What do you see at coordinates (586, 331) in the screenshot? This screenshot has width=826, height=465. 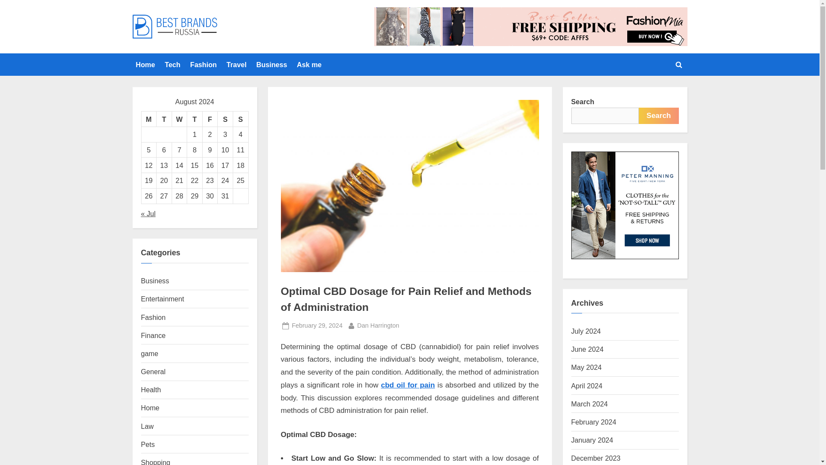 I see `July 2024` at bounding box center [586, 331].